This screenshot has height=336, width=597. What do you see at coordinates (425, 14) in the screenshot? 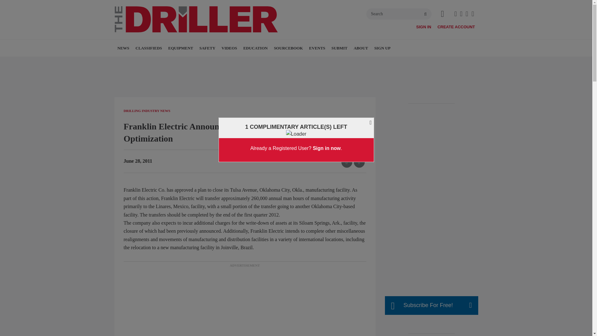
I see `search` at bounding box center [425, 14].